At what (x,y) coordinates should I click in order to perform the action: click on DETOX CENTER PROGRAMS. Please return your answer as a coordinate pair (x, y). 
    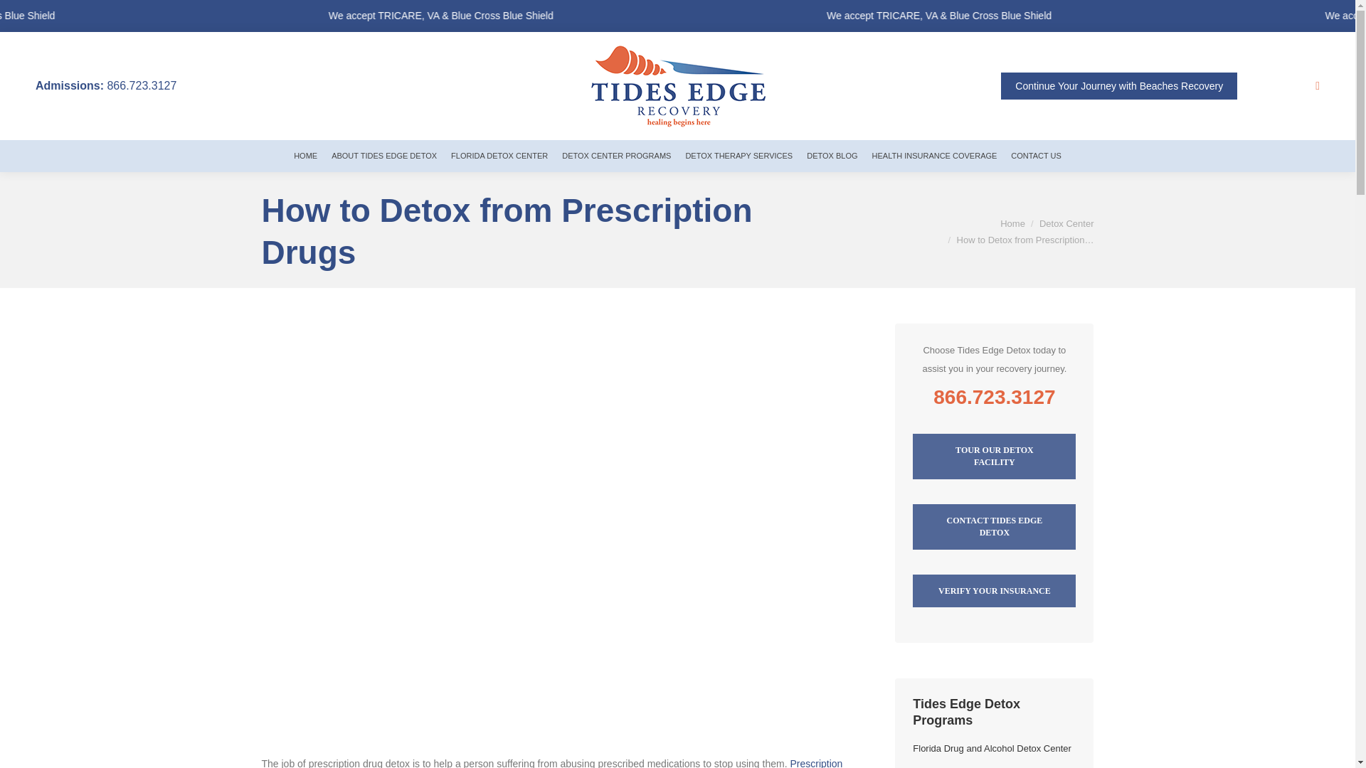
    Looking at the image, I should click on (616, 155).